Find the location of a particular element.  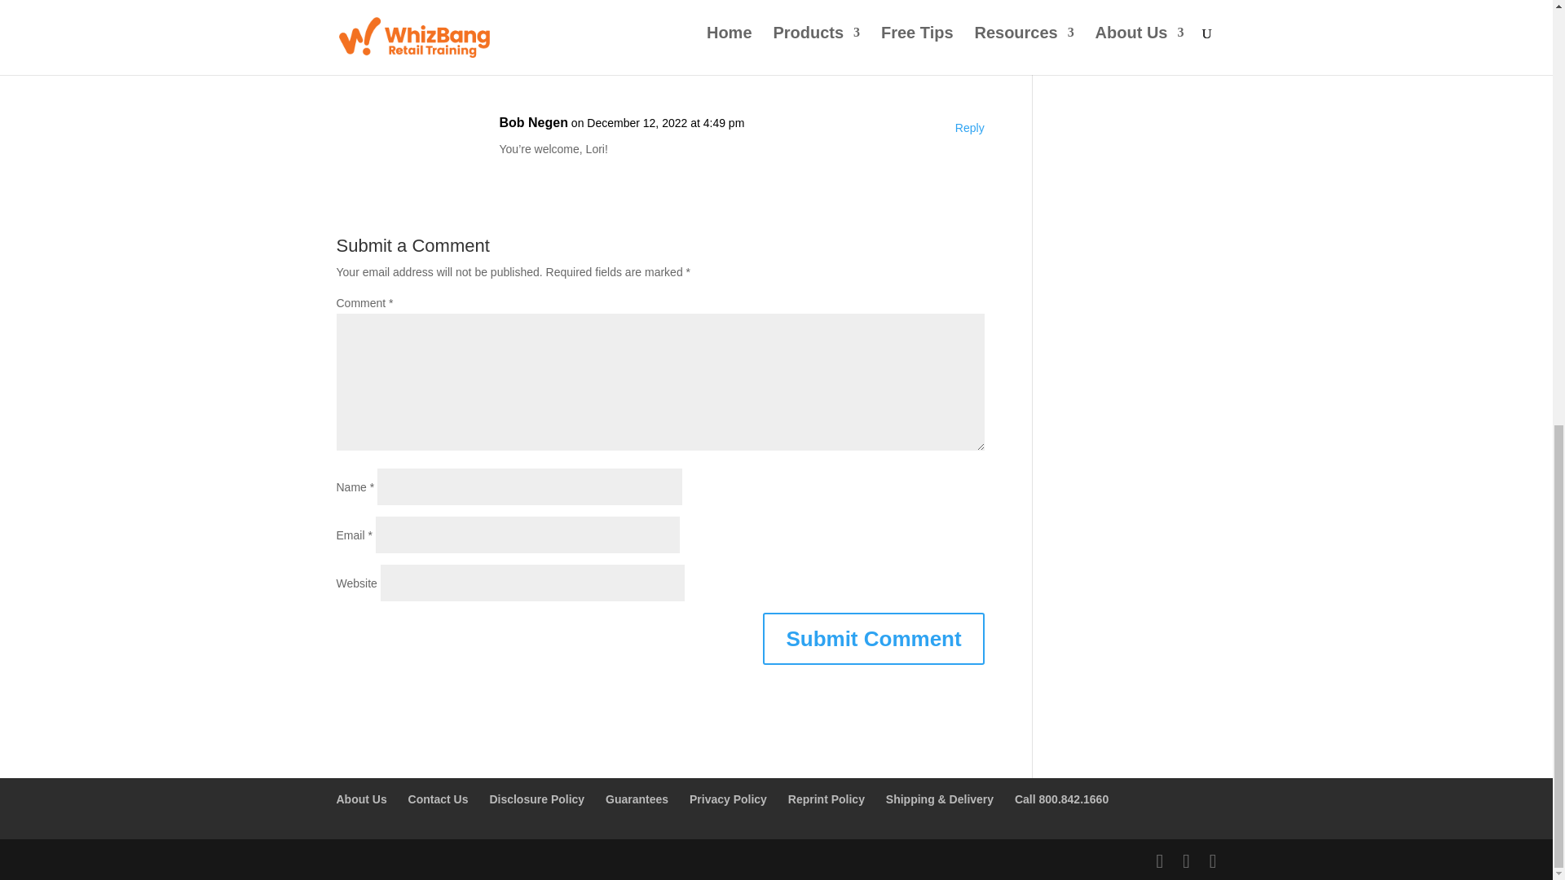

Reprint Policy is located at coordinates (827, 799).